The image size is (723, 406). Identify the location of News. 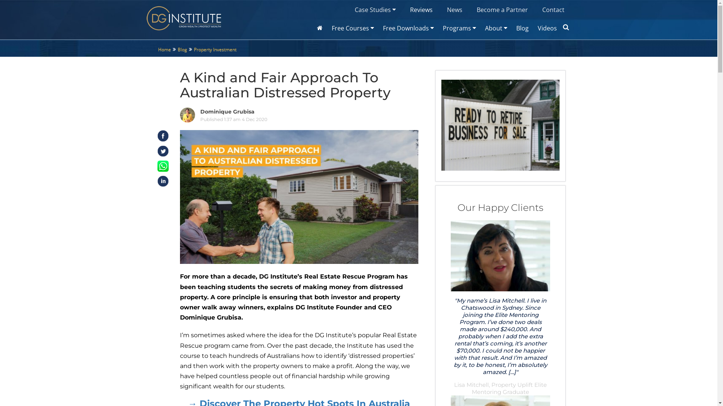
(455, 10).